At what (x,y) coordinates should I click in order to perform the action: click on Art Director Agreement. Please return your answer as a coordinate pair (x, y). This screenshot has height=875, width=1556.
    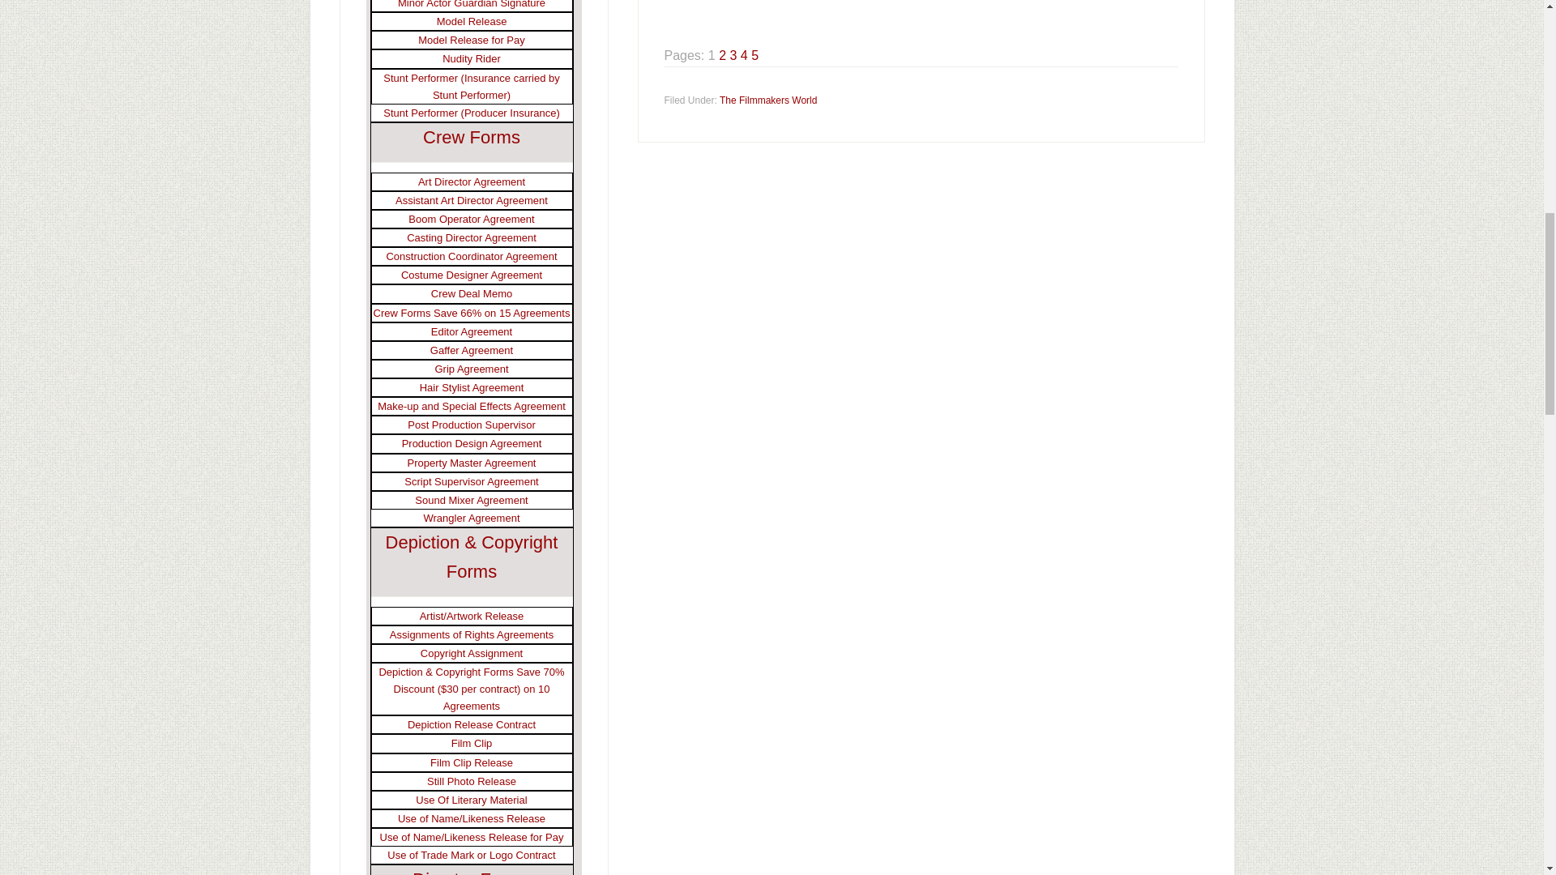
    Looking at the image, I should click on (472, 181).